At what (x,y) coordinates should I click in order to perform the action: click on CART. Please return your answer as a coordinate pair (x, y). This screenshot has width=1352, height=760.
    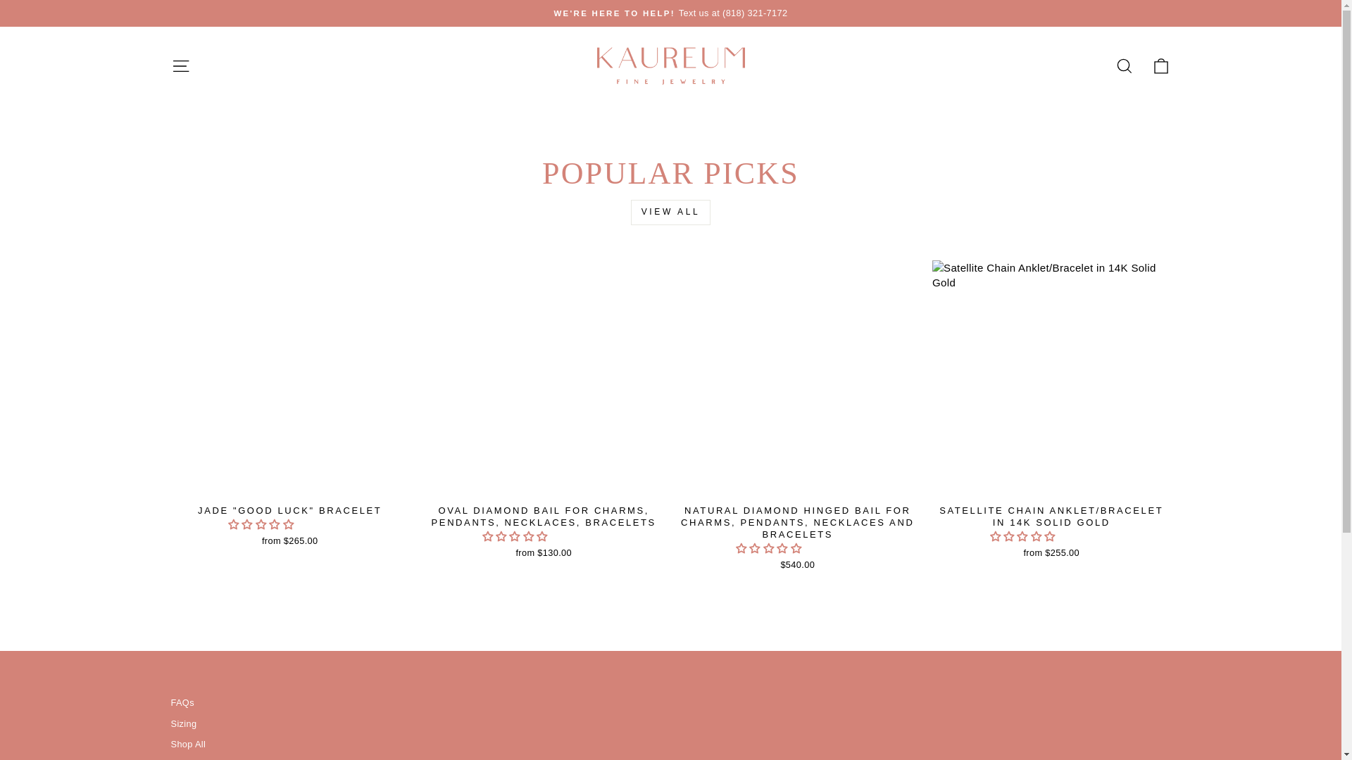
    Looking at the image, I should click on (1160, 66).